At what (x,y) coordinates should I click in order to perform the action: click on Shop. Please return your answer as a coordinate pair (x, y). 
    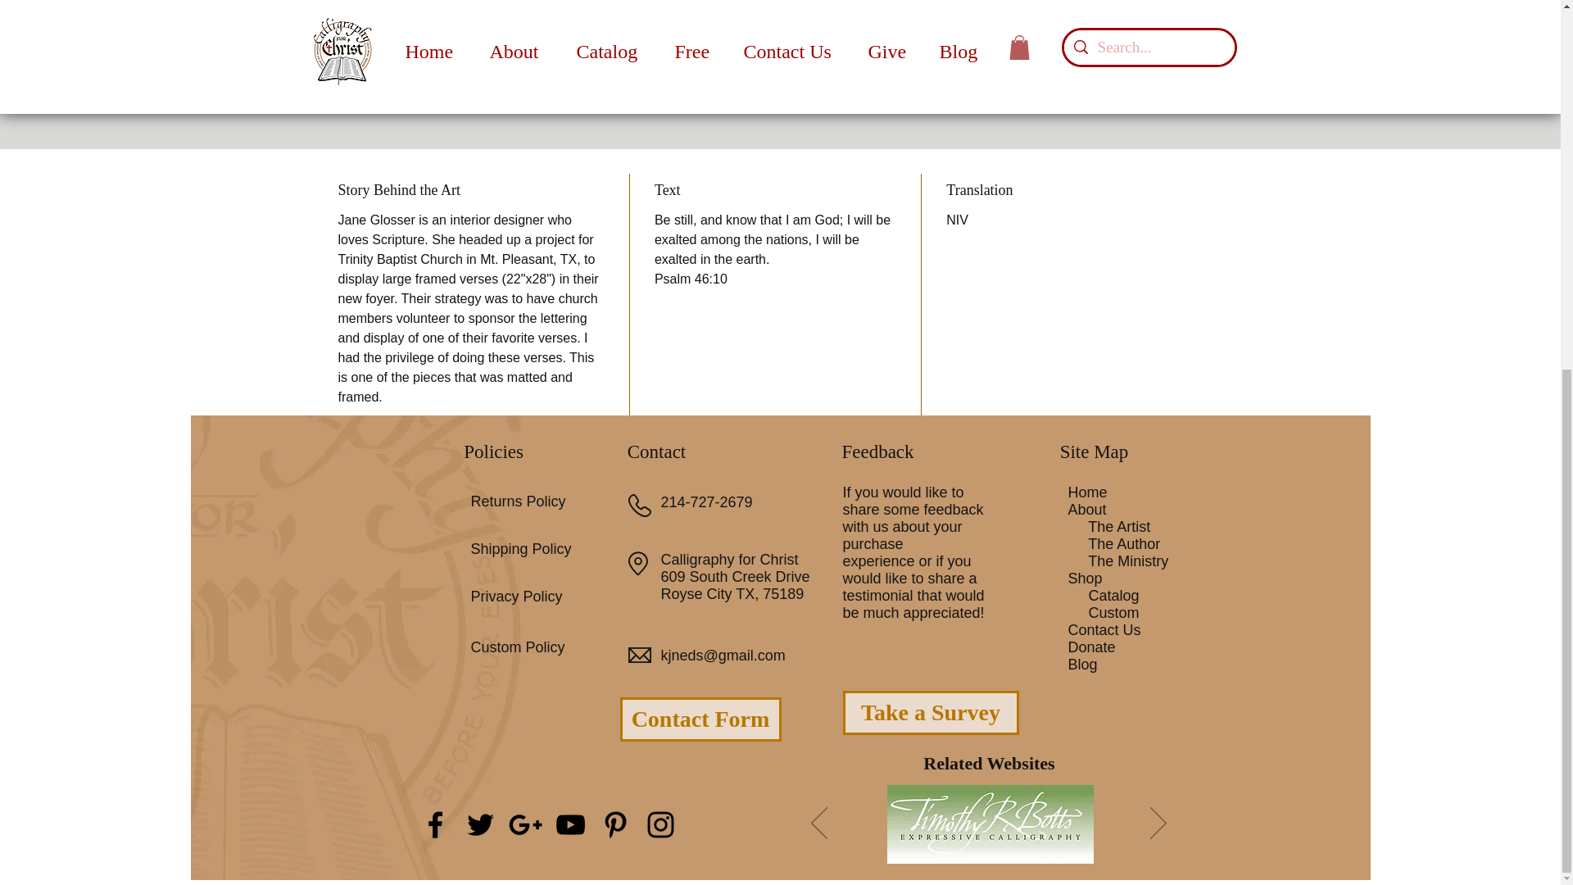
    Looking at the image, I should click on (1085, 579).